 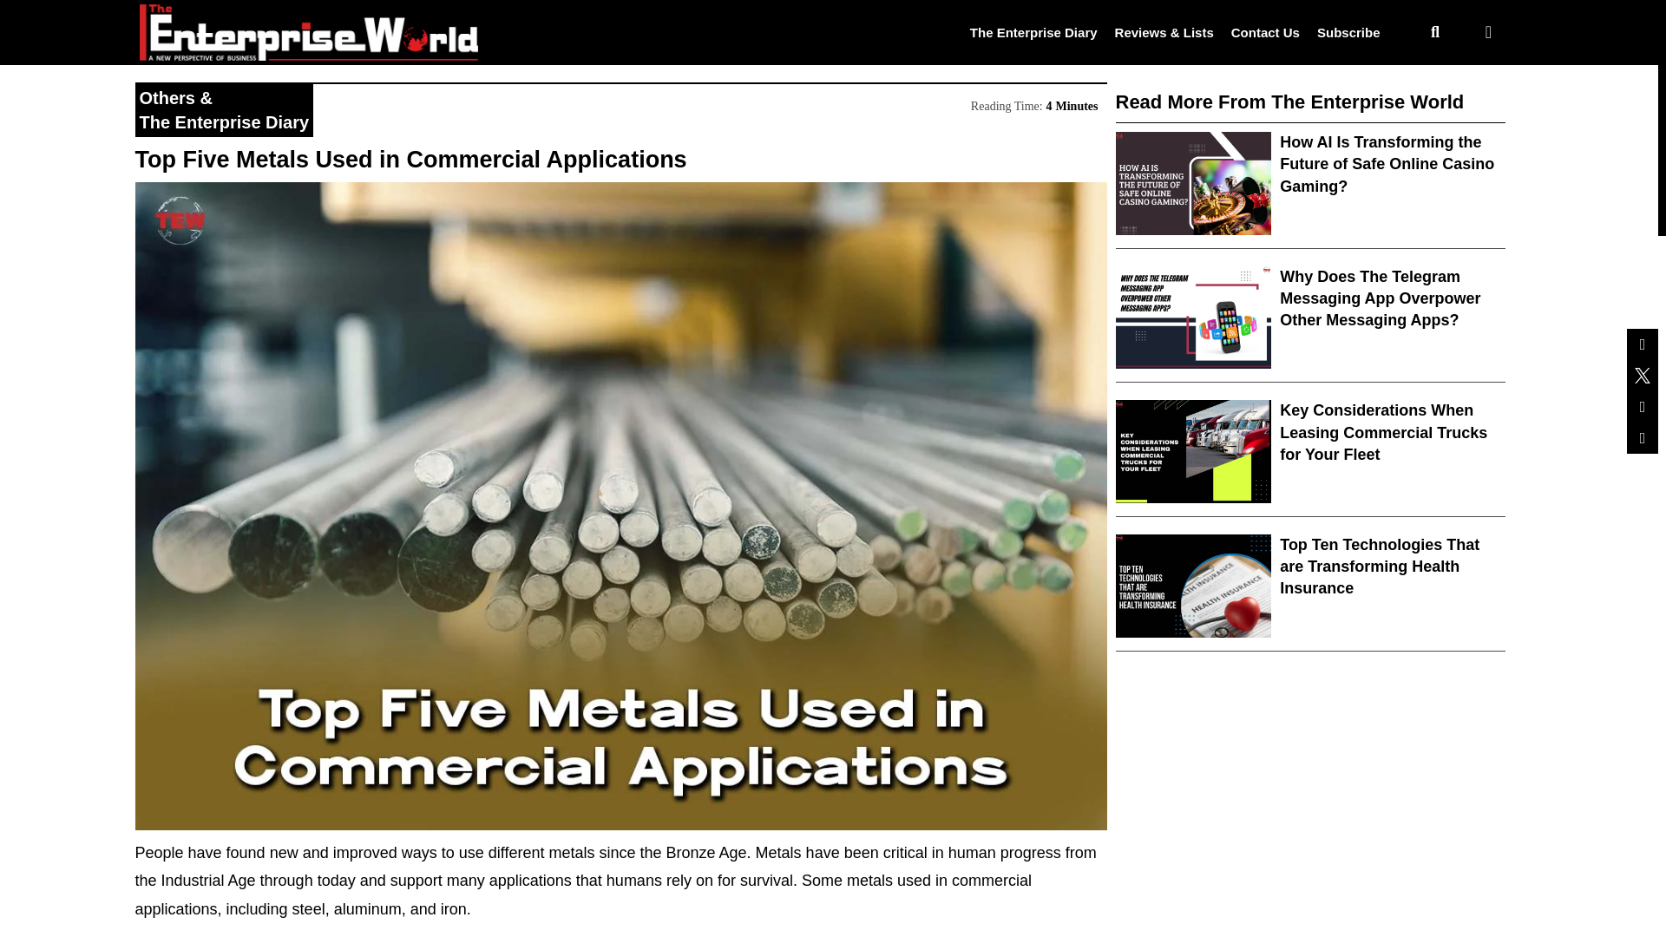 What do you see at coordinates (167, 97) in the screenshot?
I see `Others` at bounding box center [167, 97].